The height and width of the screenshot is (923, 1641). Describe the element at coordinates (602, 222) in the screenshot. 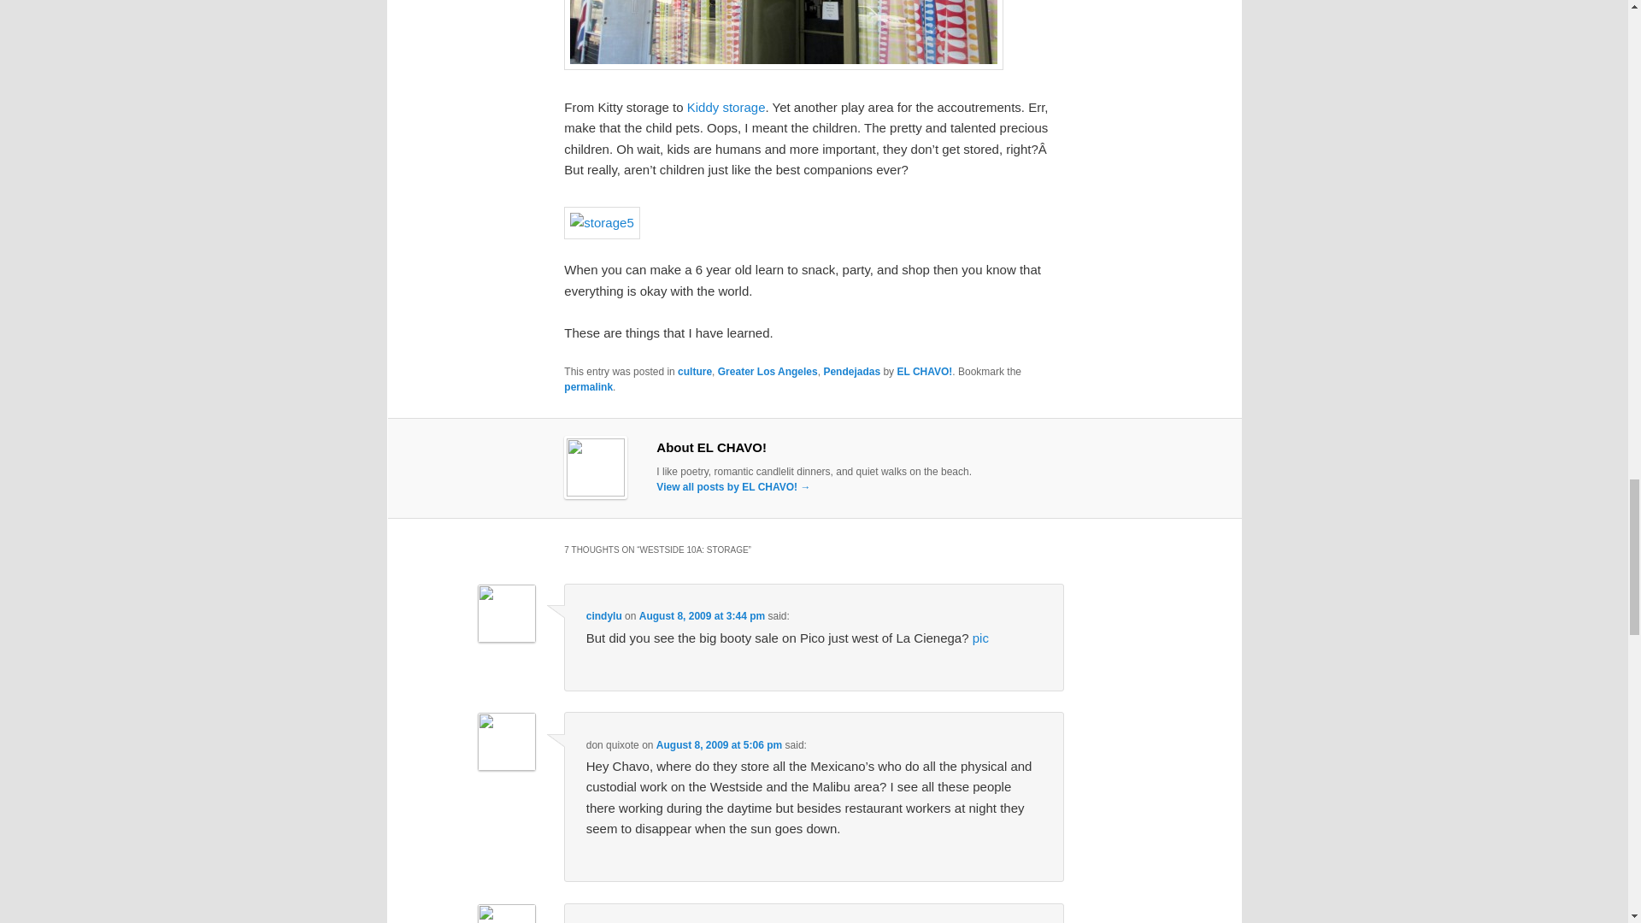

I see `storage5` at that location.